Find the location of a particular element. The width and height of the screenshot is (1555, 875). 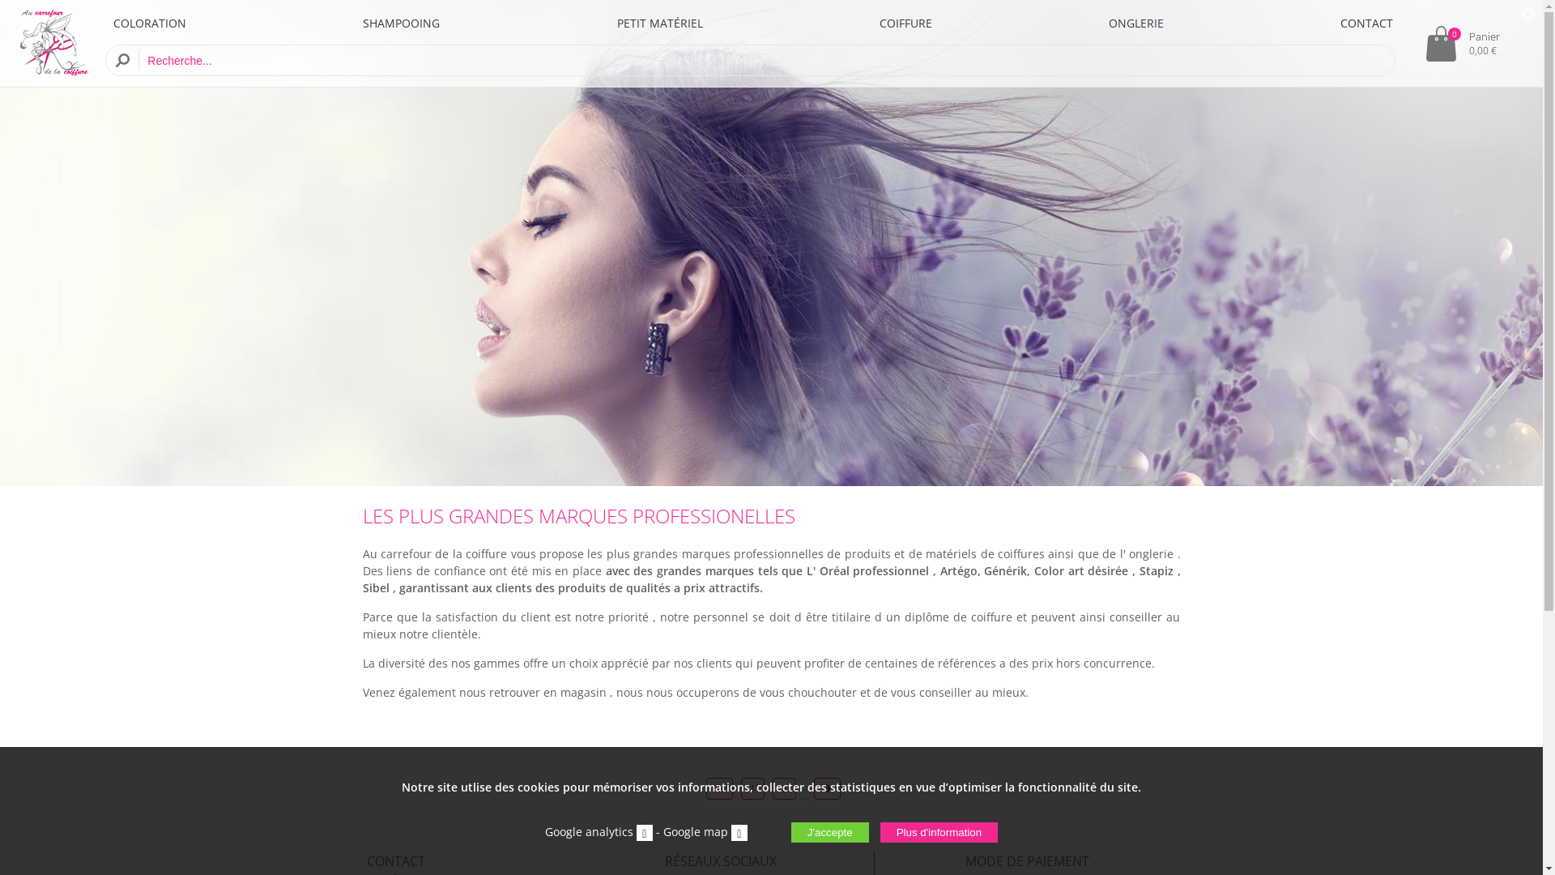

COLORATION is located at coordinates (150, 23).